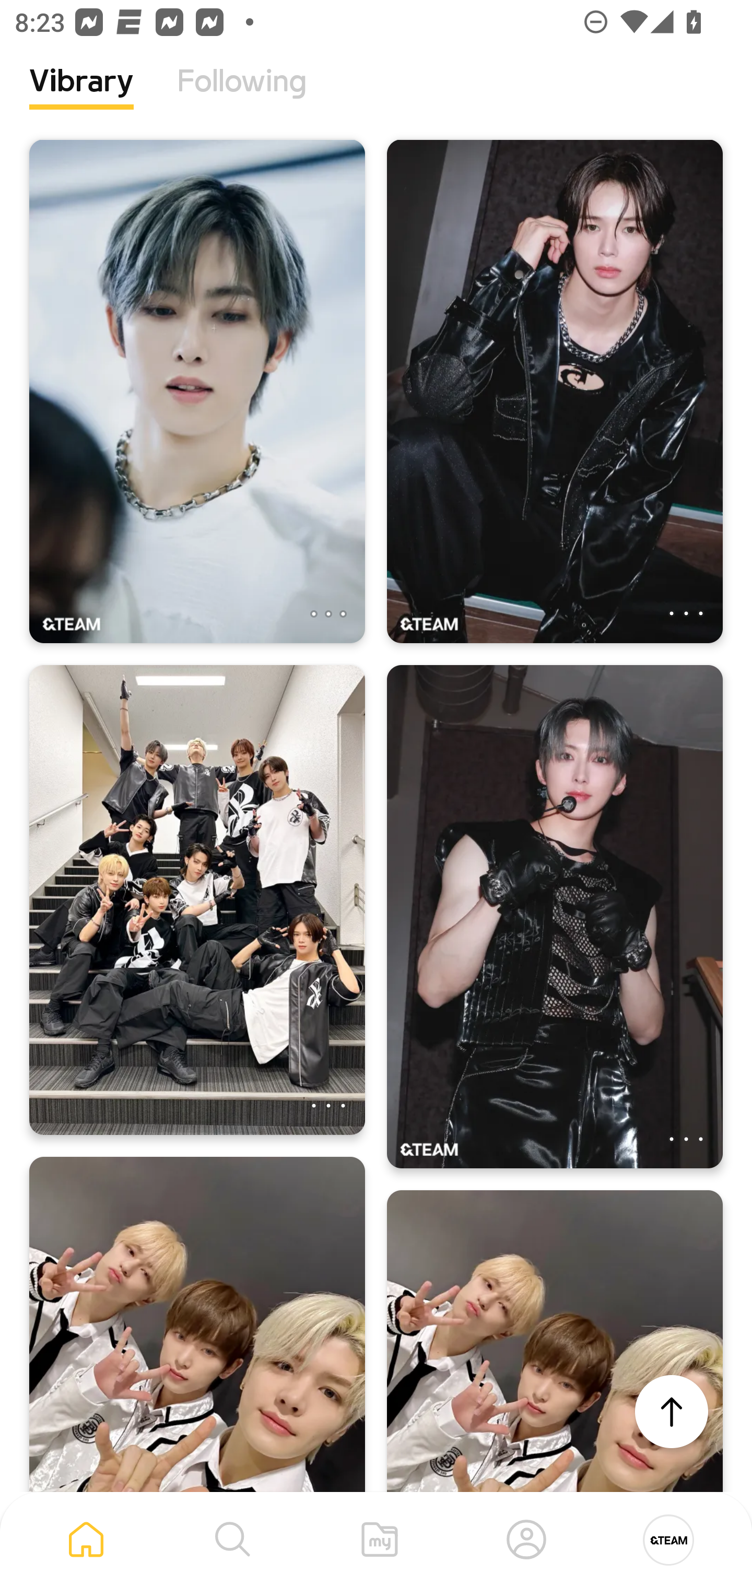 This screenshot has height=1587, width=752. Describe the element at coordinates (81, 97) in the screenshot. I see `Vibrary` at that location.